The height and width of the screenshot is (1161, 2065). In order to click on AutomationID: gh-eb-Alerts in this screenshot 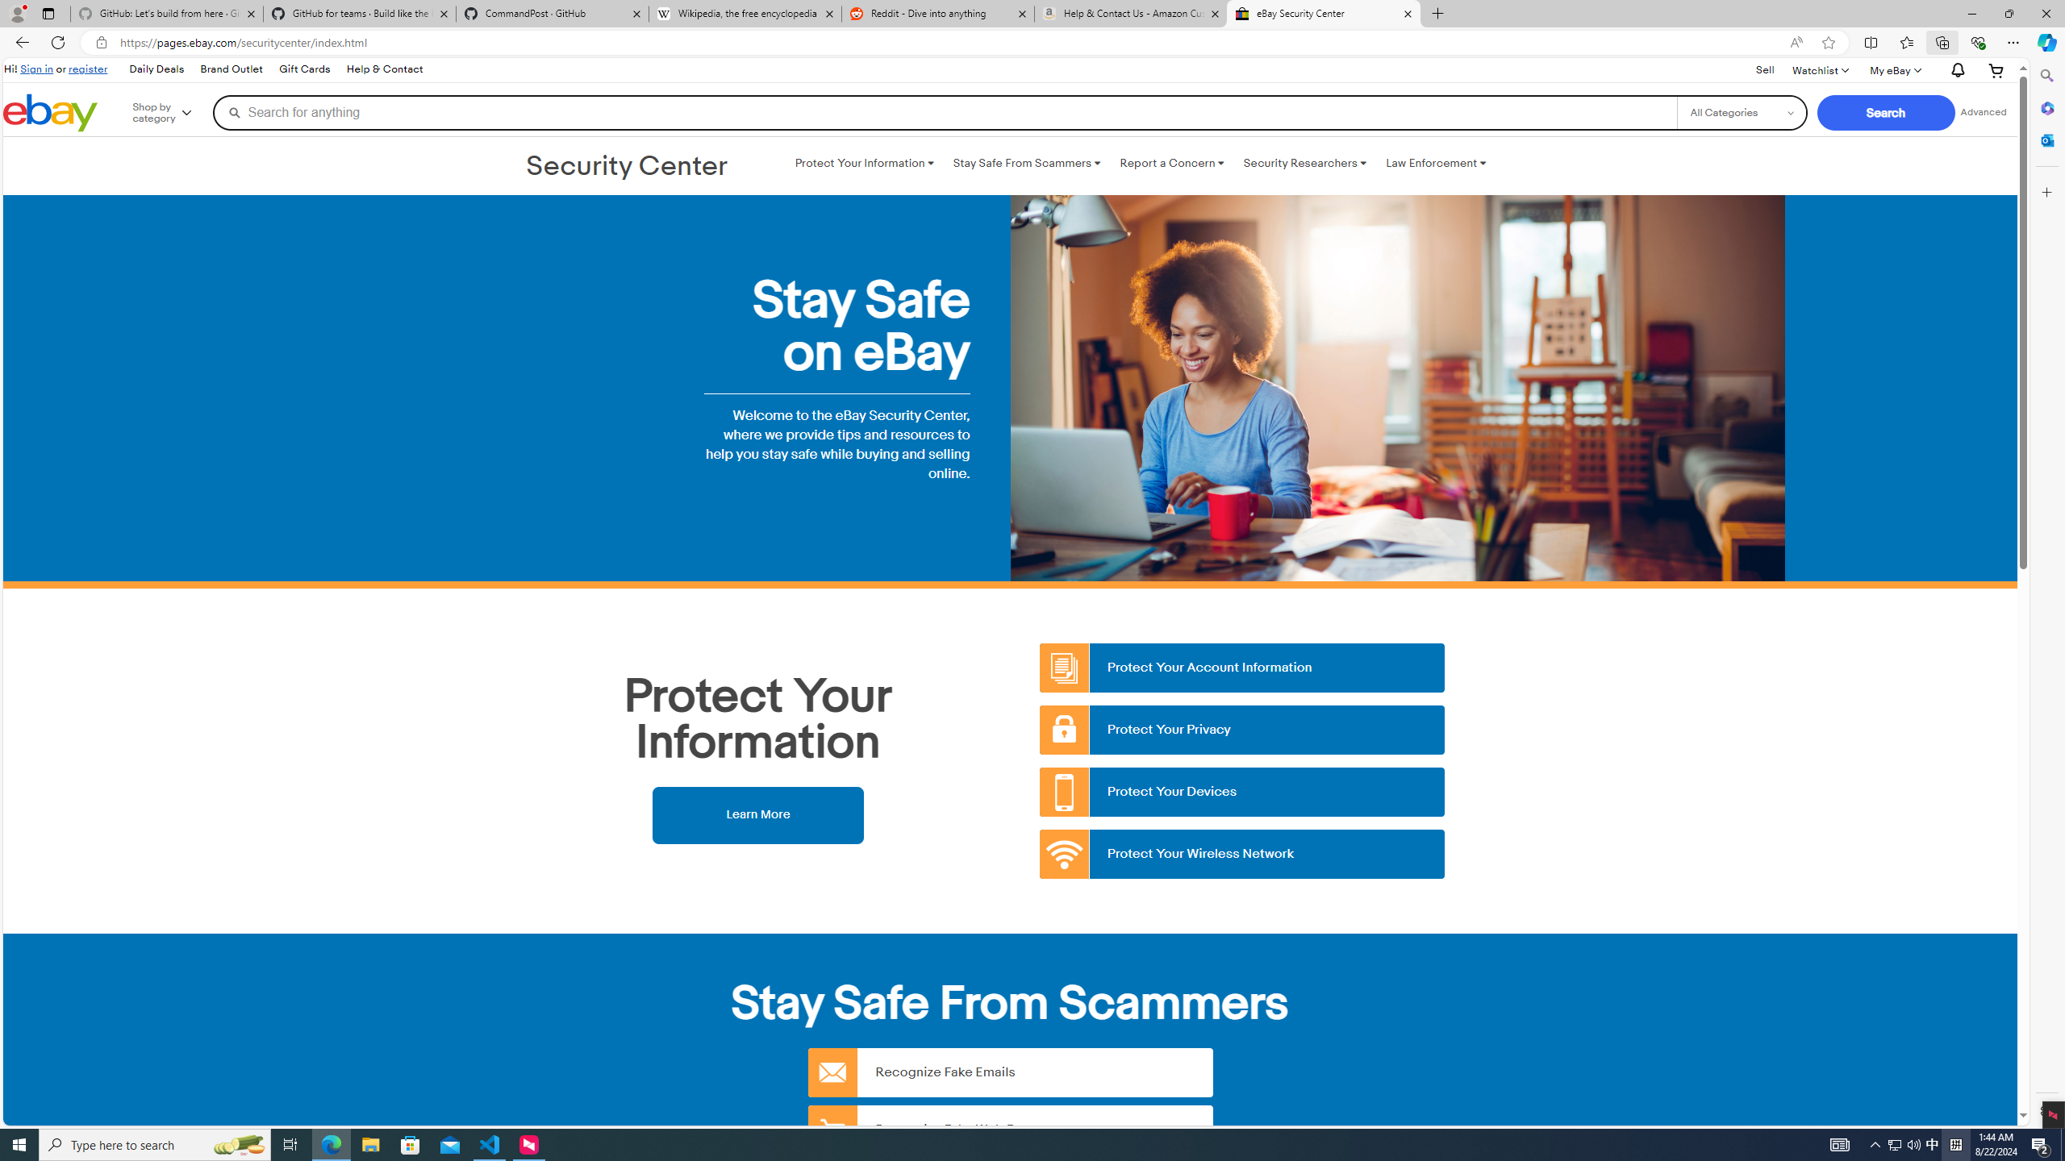, I will do `click(1955, 71)`.